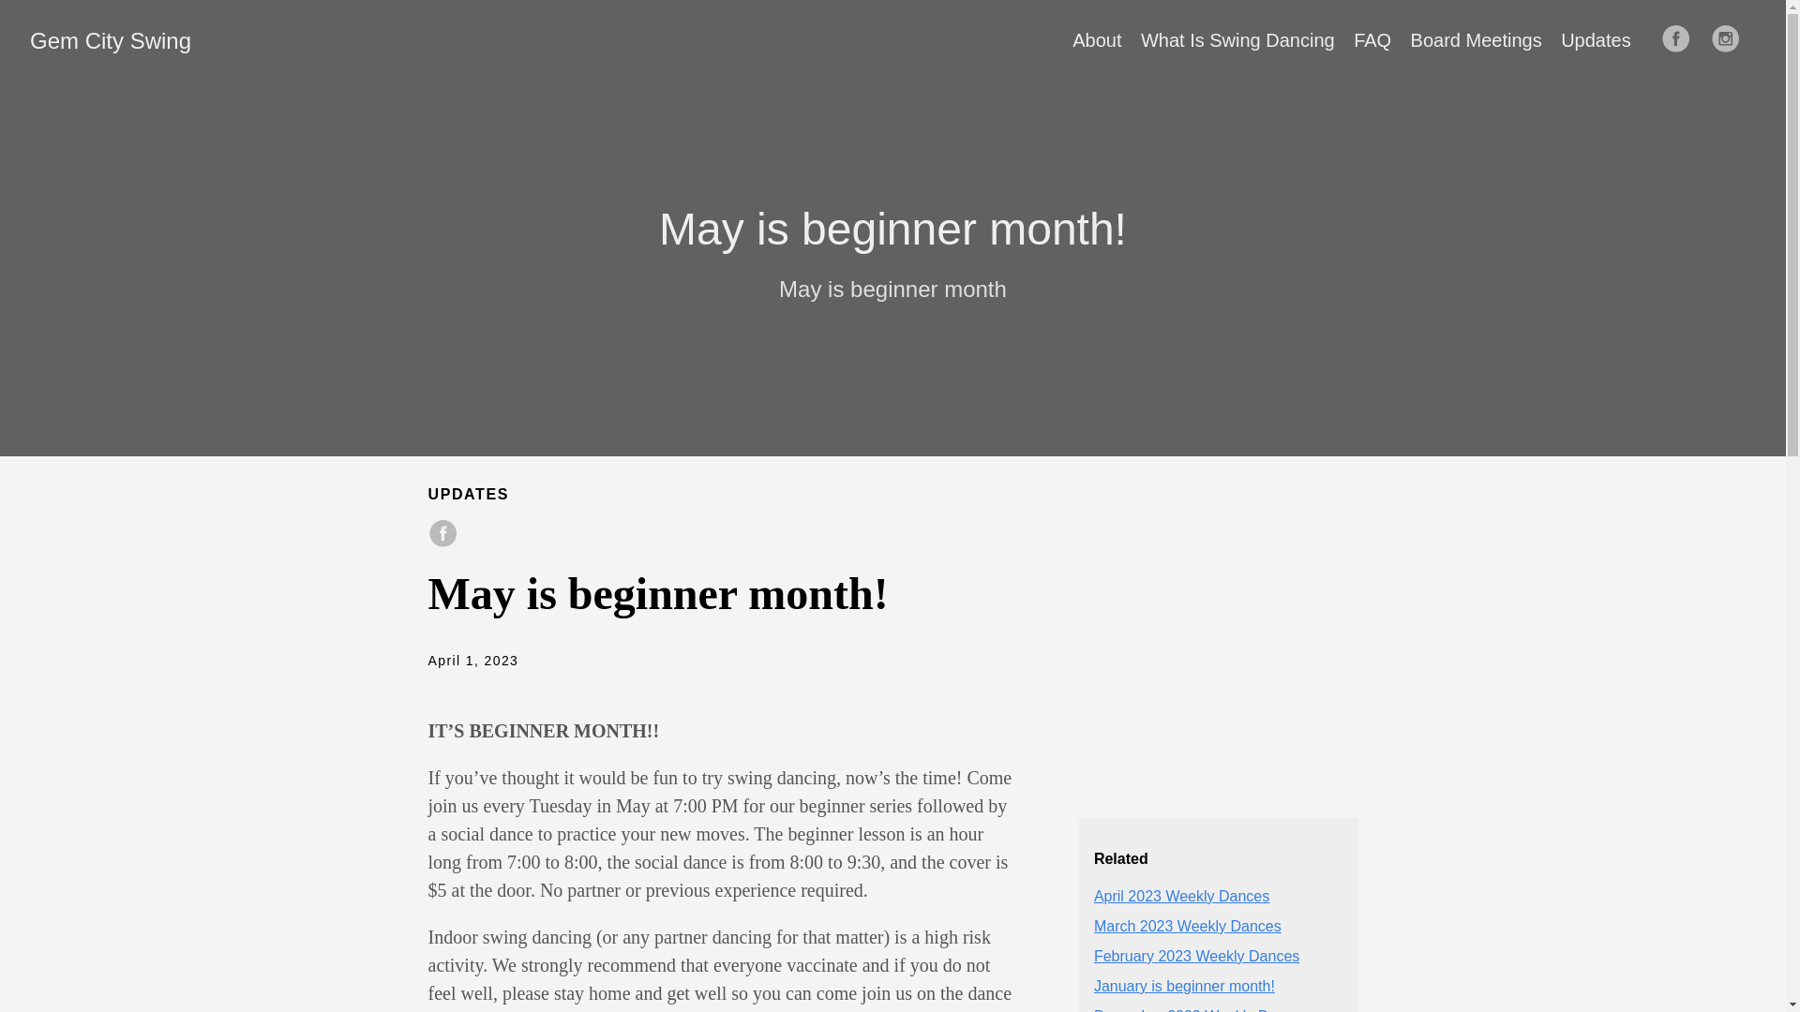 The height and width of the screenshot is (1012, 1800). I want to click on Board Meetings, so click(1477, 40).